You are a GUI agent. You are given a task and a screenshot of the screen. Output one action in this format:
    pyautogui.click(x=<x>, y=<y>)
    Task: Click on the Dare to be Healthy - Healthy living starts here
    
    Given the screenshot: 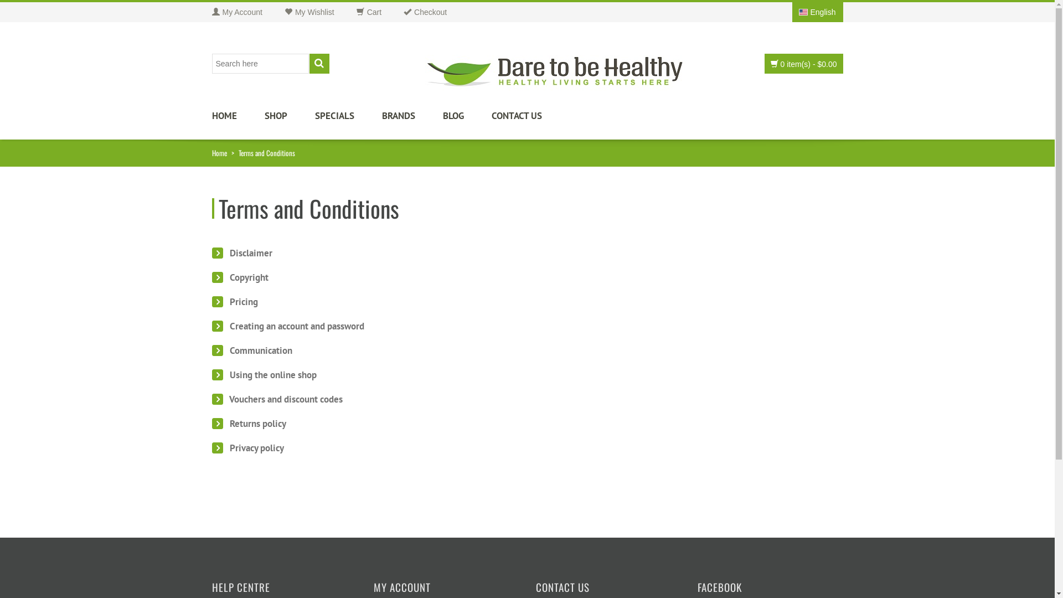 What is the action you would take?
    pyautogui.click(x=555, y=72)
    